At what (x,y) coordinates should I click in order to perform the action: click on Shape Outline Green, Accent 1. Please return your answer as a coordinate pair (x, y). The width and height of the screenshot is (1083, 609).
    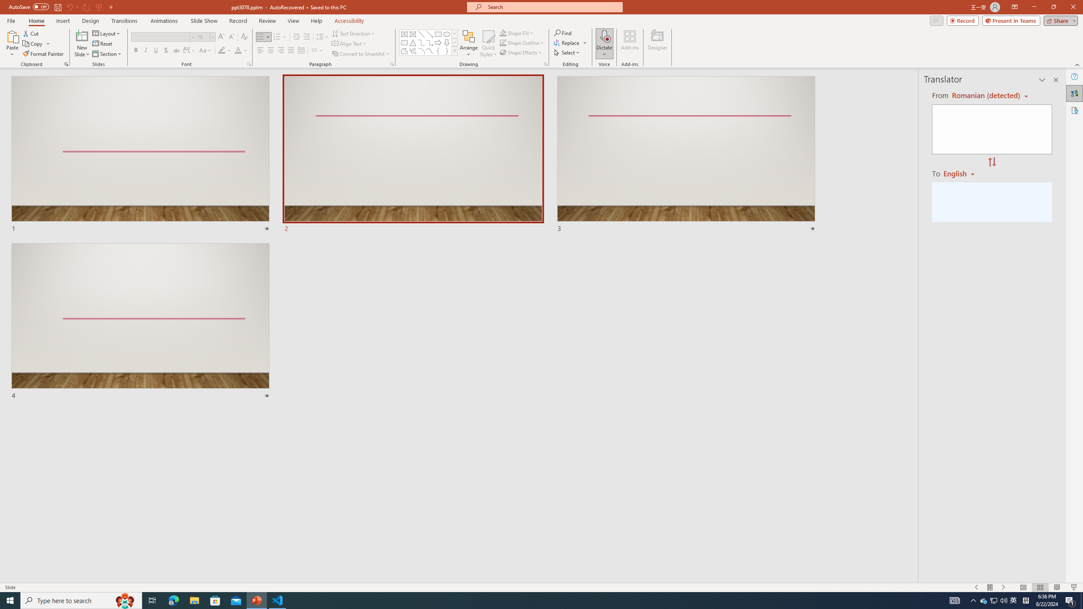
    Looking at the image, I should click on (503, 42).